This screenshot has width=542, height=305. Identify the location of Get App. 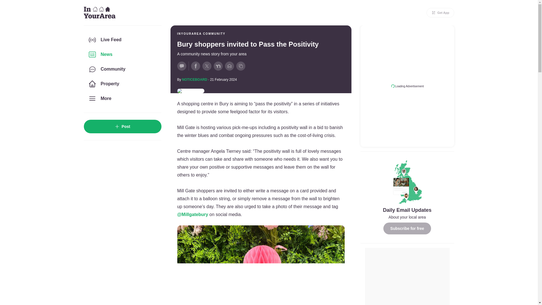
(440, 12).